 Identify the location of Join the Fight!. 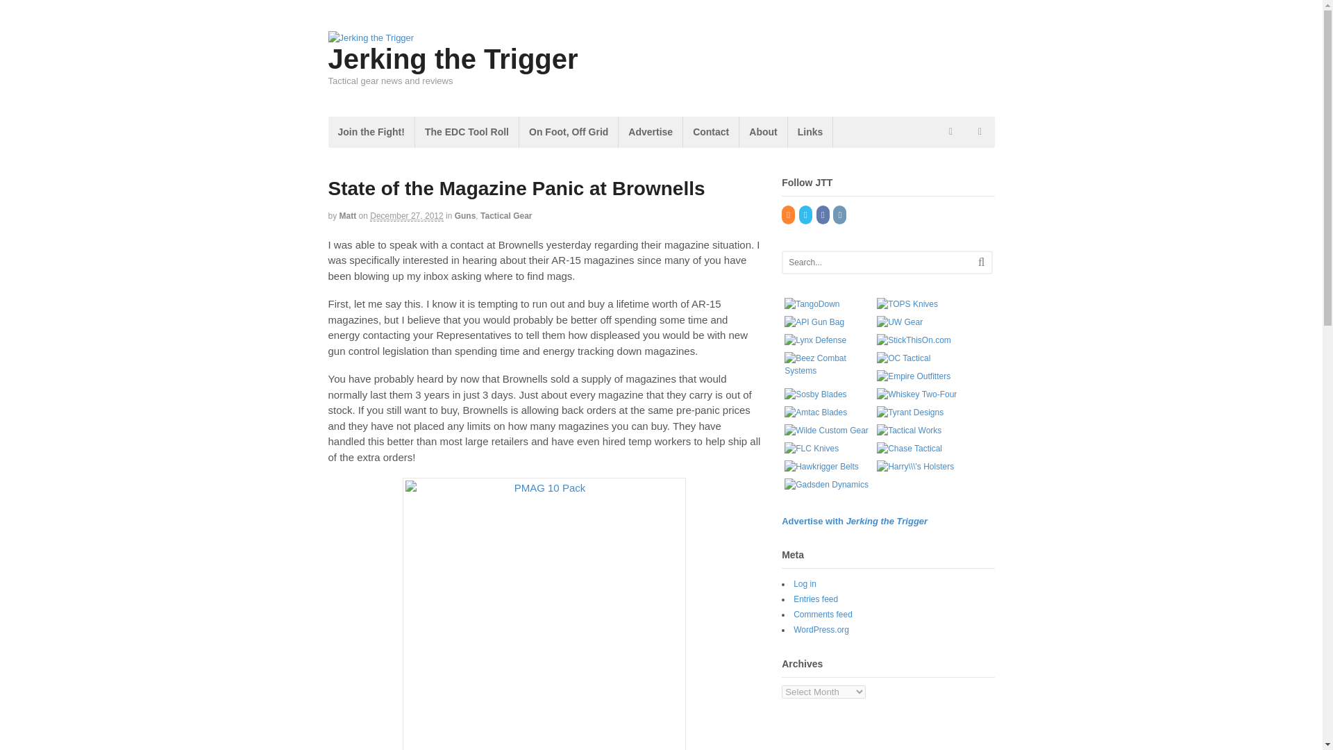
(371, 132).